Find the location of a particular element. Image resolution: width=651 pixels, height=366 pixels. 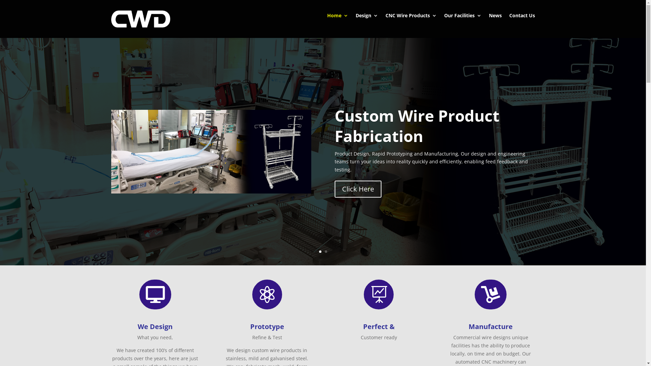

1 is located at coordinates (320, 251).